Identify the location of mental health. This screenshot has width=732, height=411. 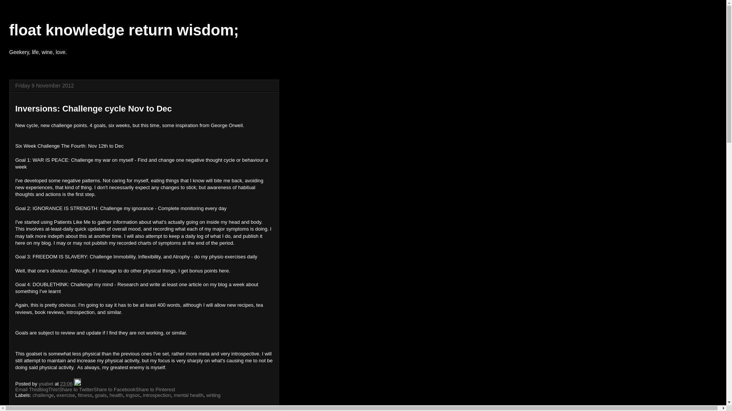
(189, 395).